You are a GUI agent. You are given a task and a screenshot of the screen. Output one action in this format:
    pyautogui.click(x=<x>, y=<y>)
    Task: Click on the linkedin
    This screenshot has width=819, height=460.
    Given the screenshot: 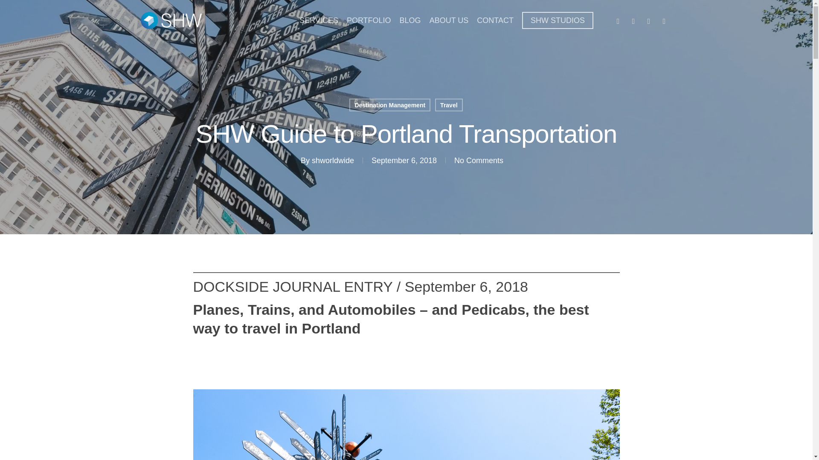 What is the action you would take?
    pyautogui.click(x=649, y=20)
    